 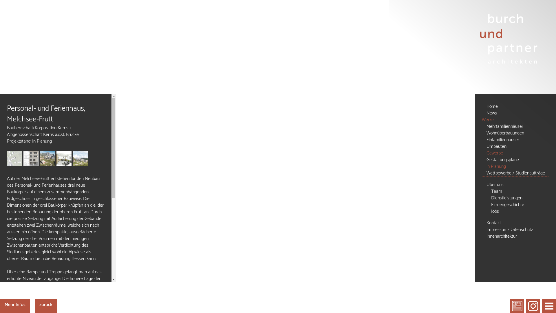 I want to click on Team, so click(x=520, y=191).